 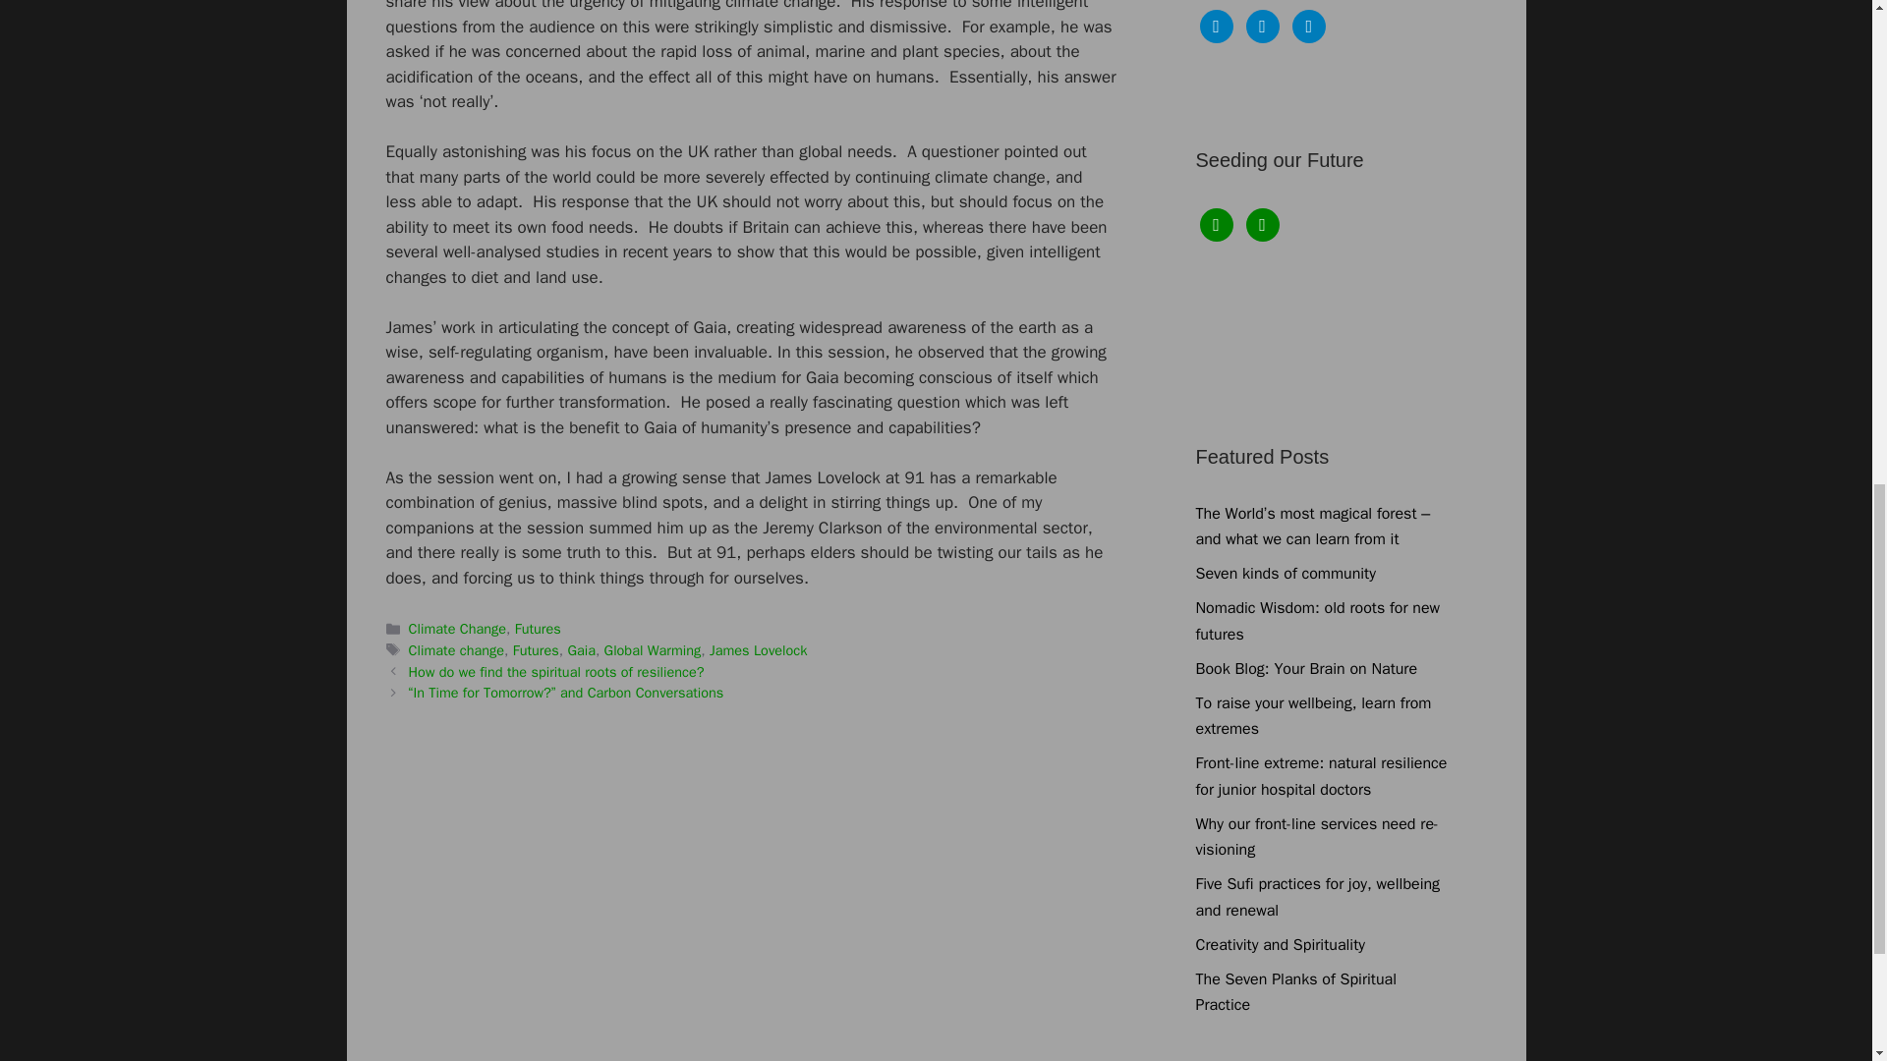 I want to click on facebook, so click(x=1215, y=224).